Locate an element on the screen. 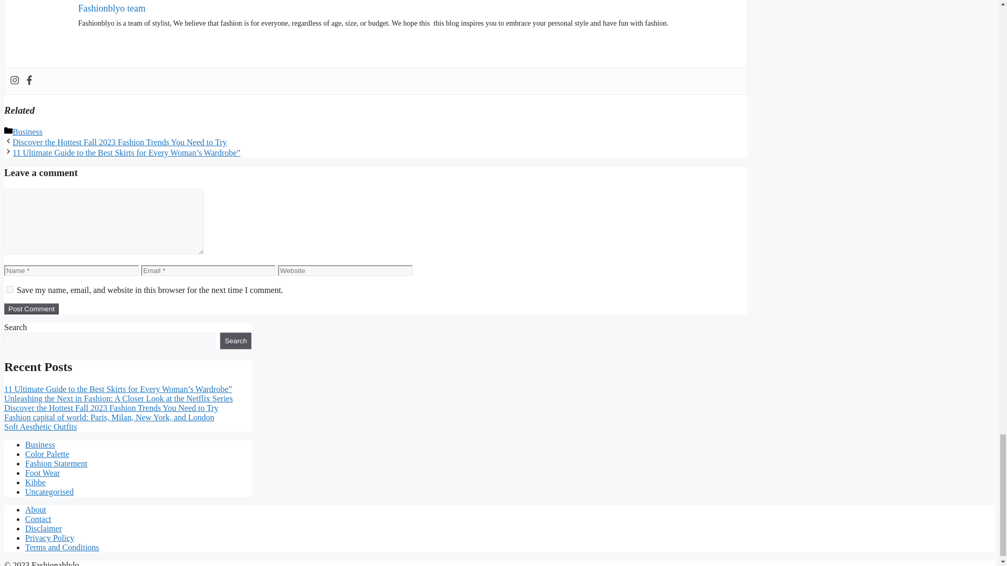 This screenshot has height=566, width=1007. Search is located at coordinates (235, 341).